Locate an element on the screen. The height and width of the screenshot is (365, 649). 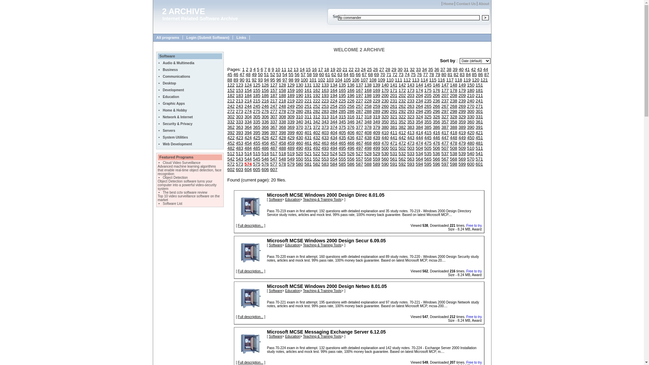
304 is located at coordinates (248, 117).